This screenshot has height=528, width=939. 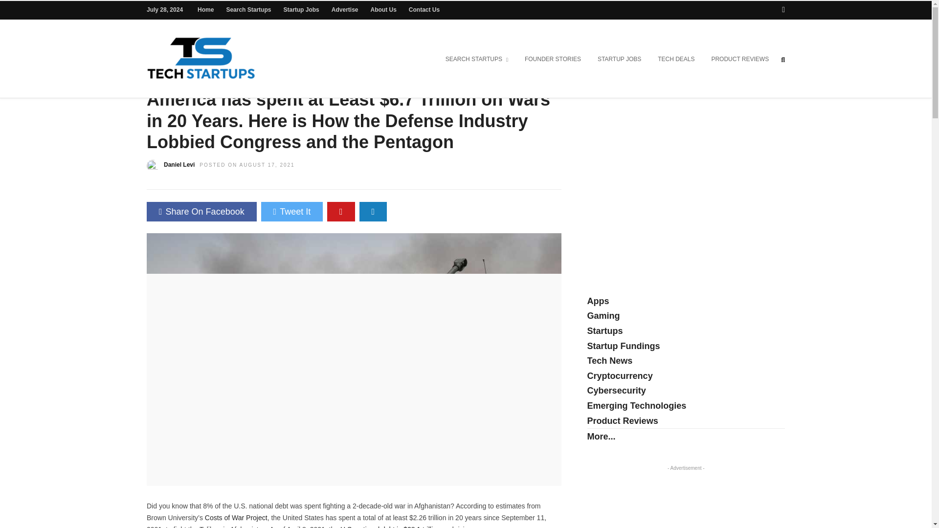 I want to click on Share On Facebook, so click(x=201, y=211).